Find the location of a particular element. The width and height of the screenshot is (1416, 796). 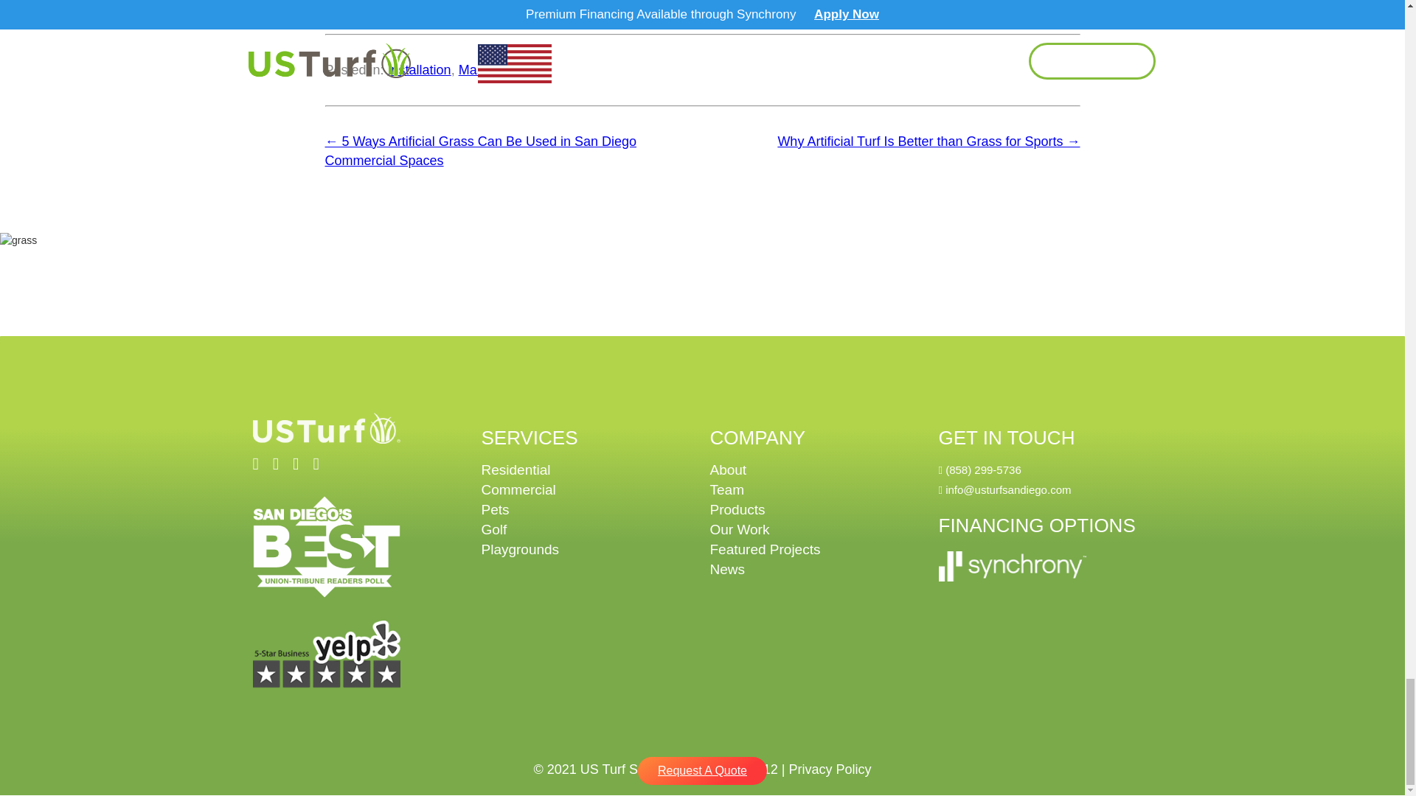

Installation is located at coordinates (420, 69).